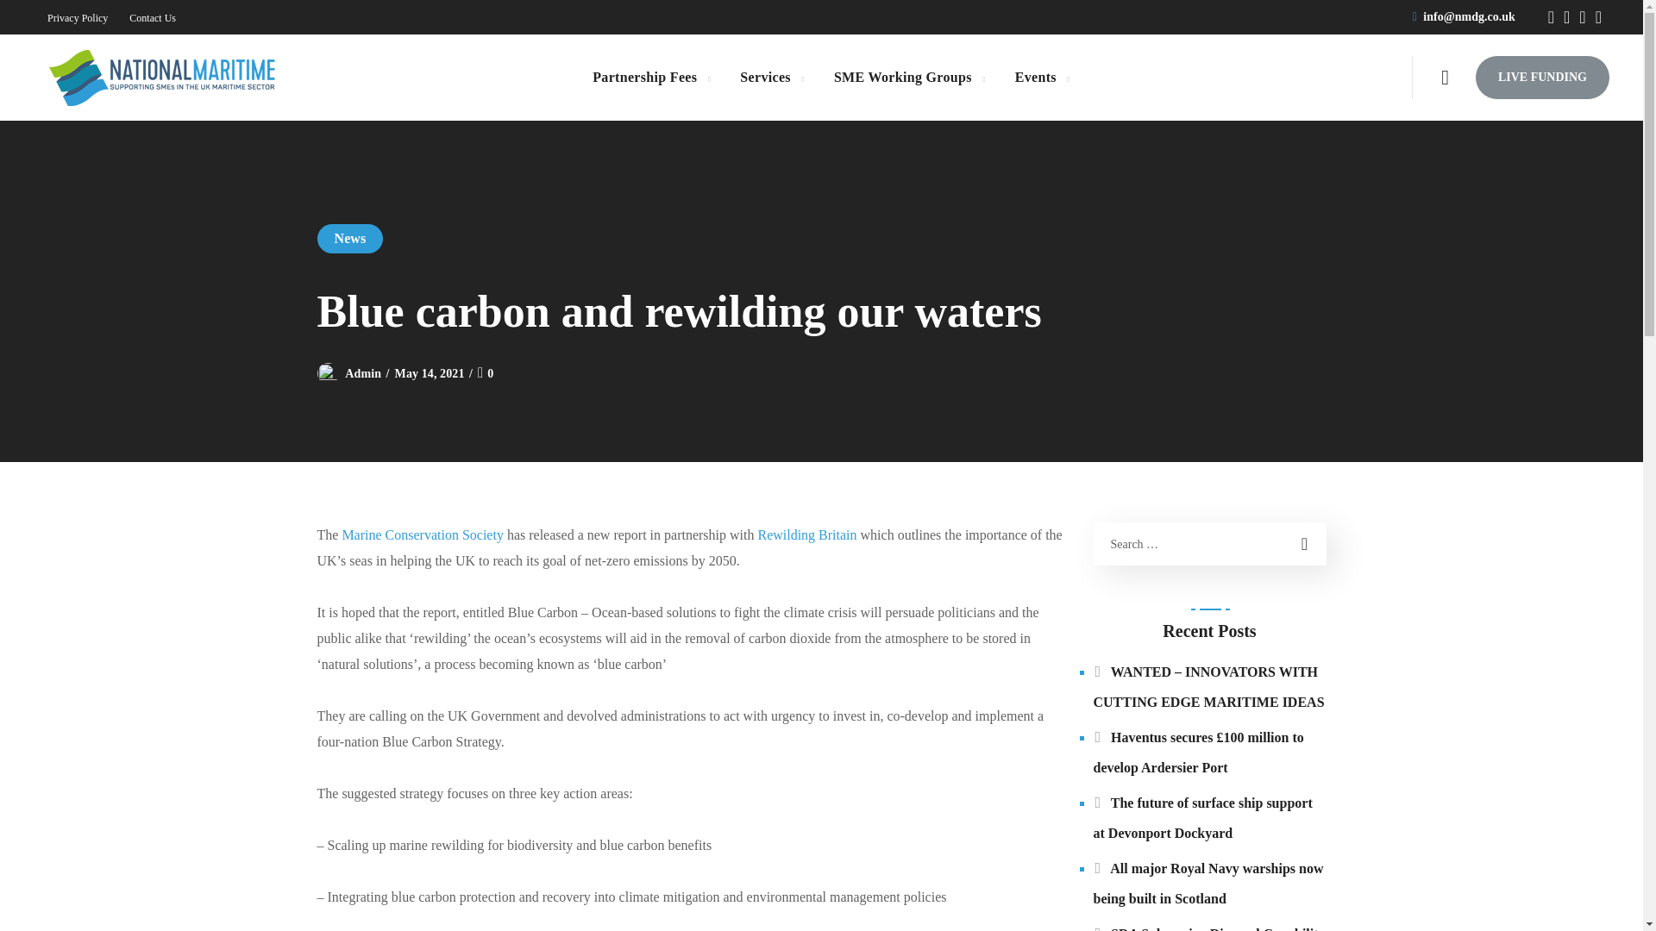 The height and width of the screenshot is (931, 1656). I want to click on Services, so click(771, 78).